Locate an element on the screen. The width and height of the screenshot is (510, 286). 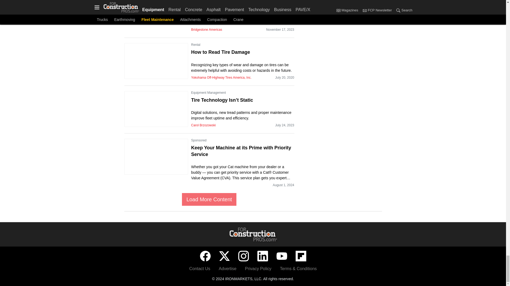
Twitter X icon is located at coordinates (224, 256).